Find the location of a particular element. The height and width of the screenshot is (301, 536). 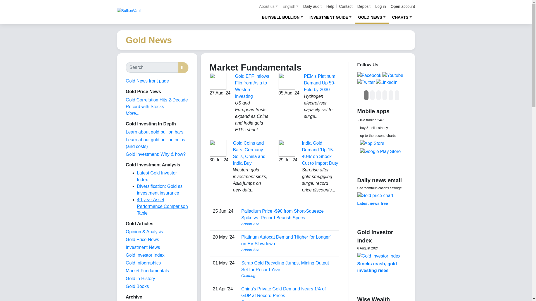

Contact is located at coordinates (345, 6).